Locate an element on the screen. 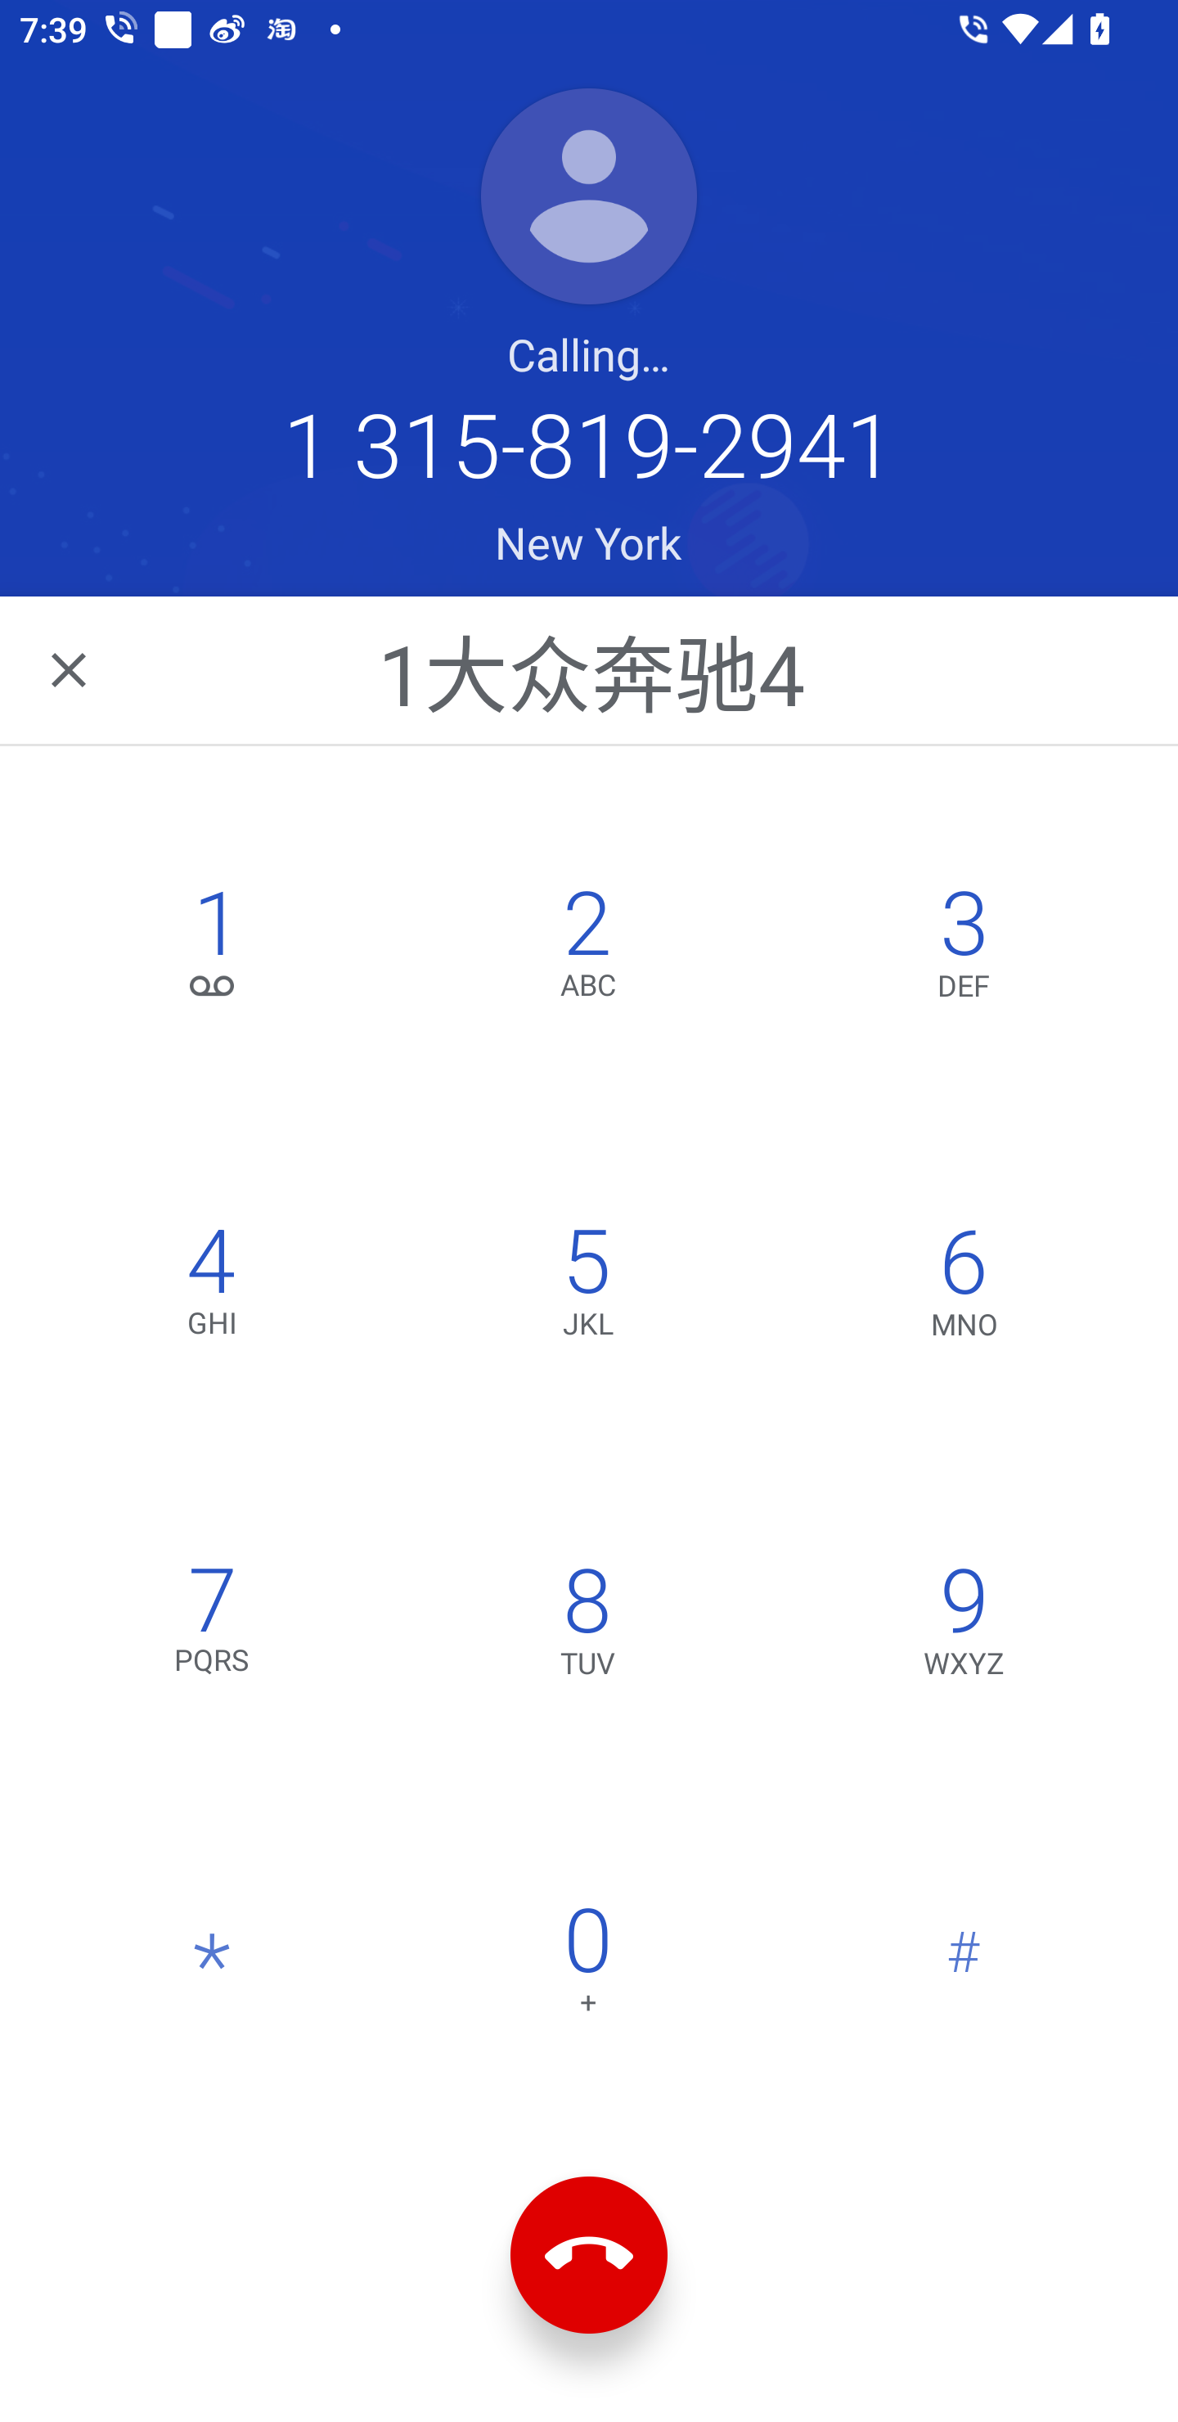  8,TUV 8 TUV is located at coordinates (587, 1627).